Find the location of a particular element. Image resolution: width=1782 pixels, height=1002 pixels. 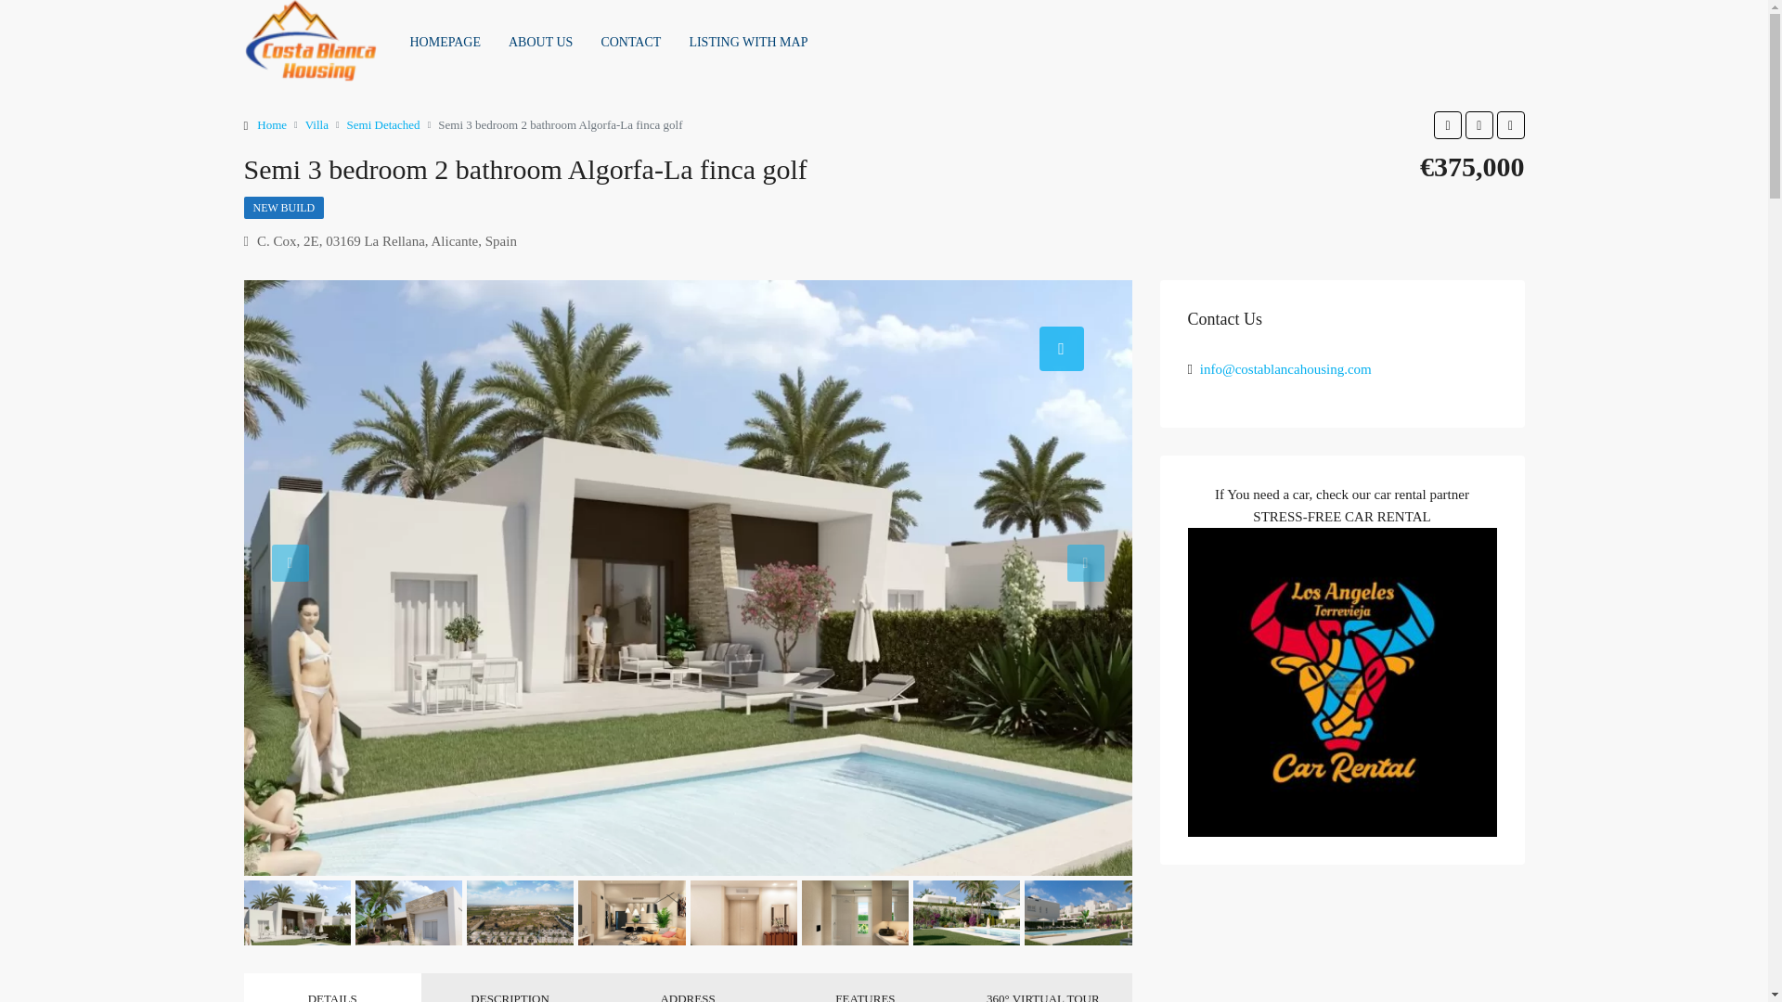

HOMEPAGE is located at coordinates (445, 43).